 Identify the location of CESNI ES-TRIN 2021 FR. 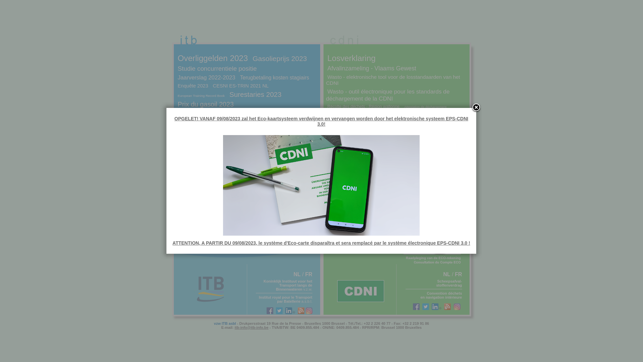
(285, 139).